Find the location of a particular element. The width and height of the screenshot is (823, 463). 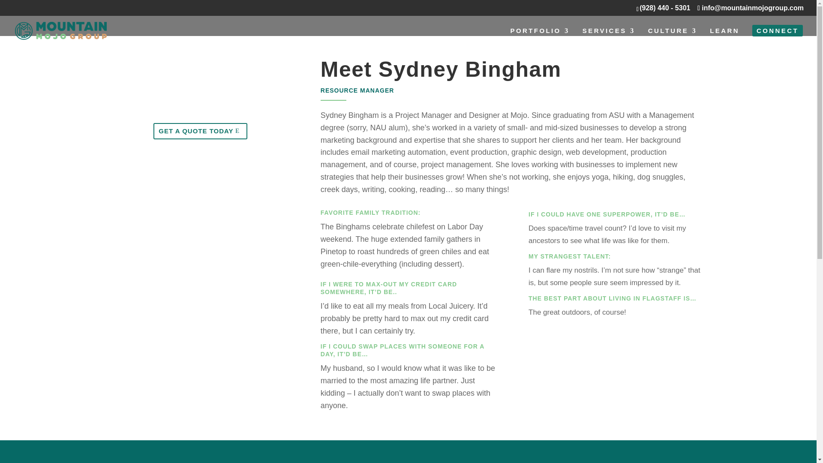

CULTURE is located at coordinates (673, 38).